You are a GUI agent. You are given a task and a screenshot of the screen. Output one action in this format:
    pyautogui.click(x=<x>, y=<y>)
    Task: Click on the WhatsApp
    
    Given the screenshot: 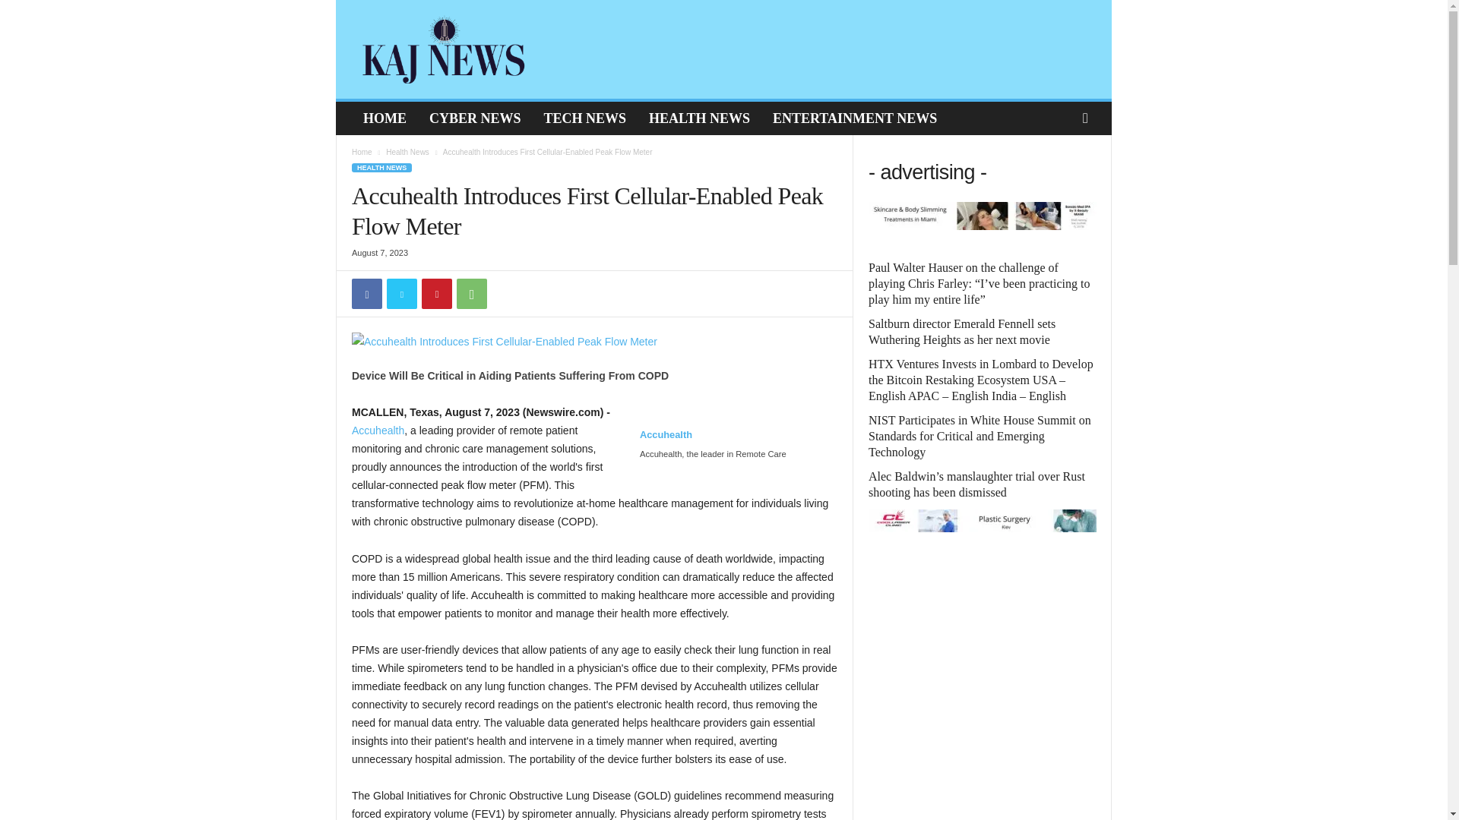 What is the action you would take?
    pyautogui.click(x=471, y=294)
    